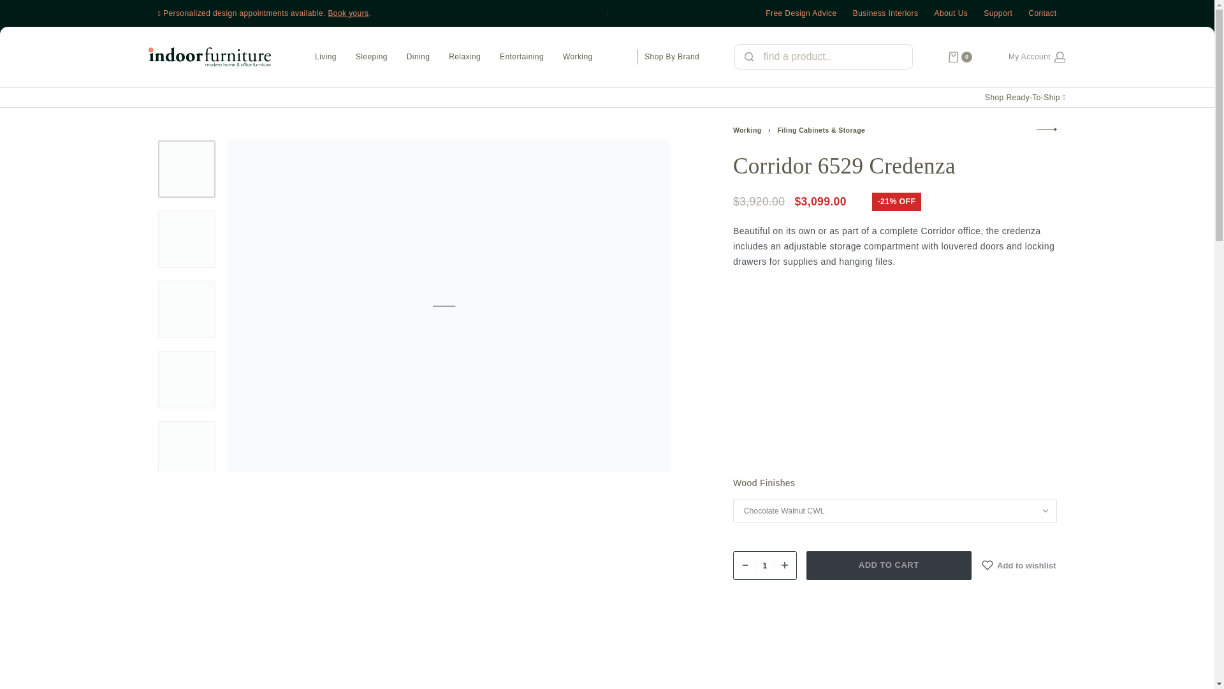 The image size is (1224, 689). I want to click on My Account, so click(1037, 57).